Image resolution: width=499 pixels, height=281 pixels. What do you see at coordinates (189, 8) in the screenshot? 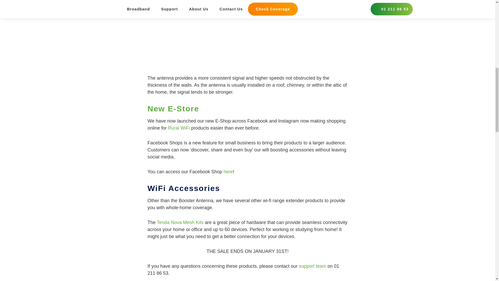
I see `Booster Antenna` at bounding box center [189, 8].